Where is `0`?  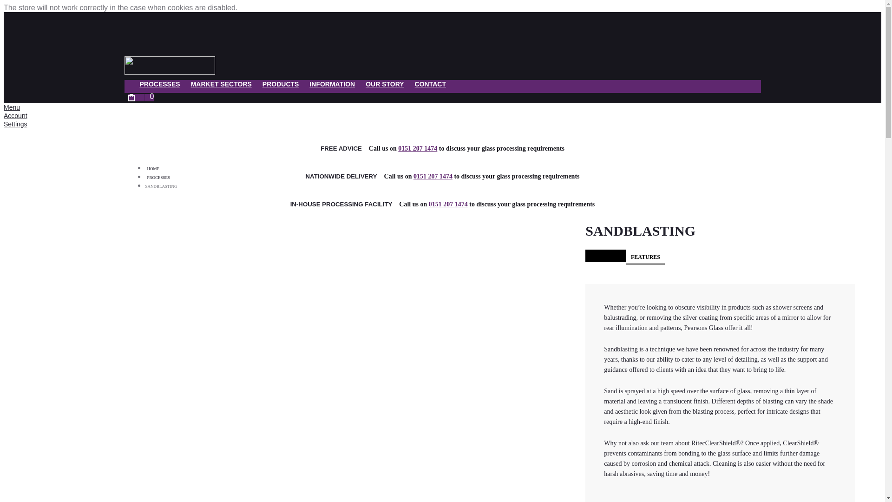 0 is located at coordinates (141, 98).